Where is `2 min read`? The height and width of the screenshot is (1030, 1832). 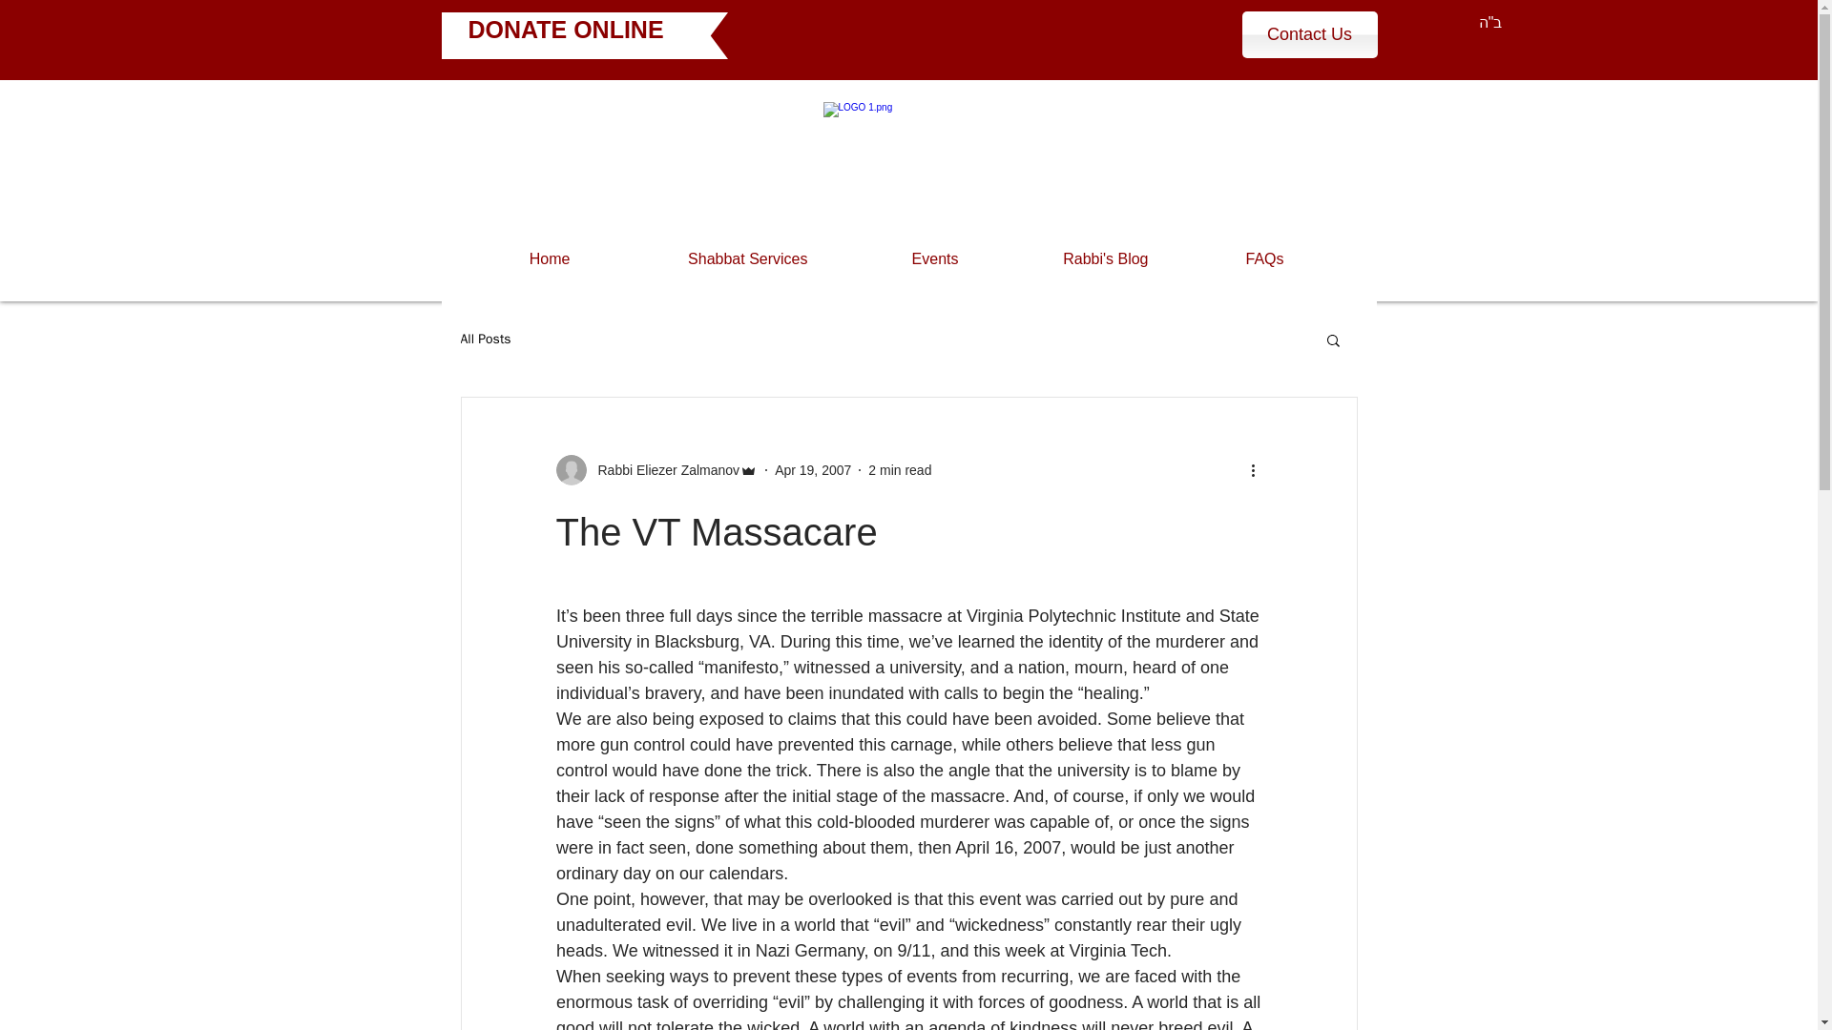
2 min read is located at coordinates (899, 469).